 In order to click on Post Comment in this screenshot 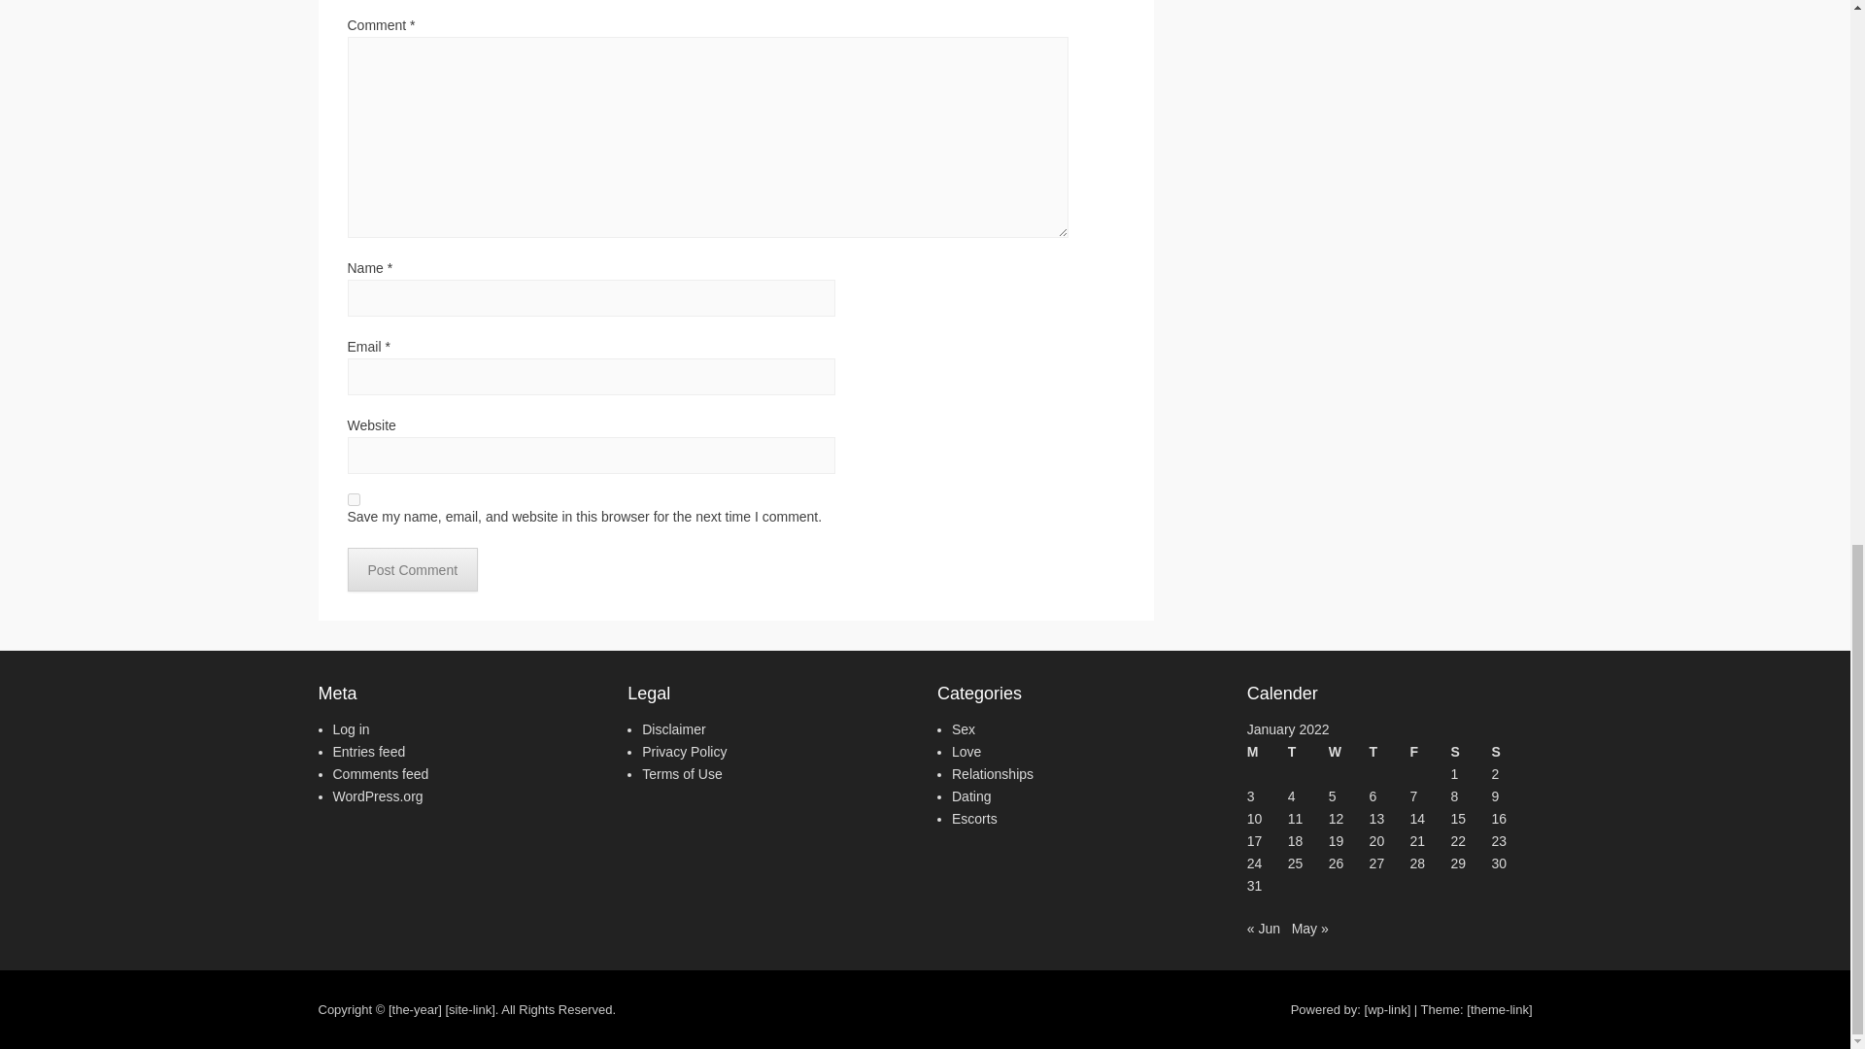, I will do `click(413, 569)`.